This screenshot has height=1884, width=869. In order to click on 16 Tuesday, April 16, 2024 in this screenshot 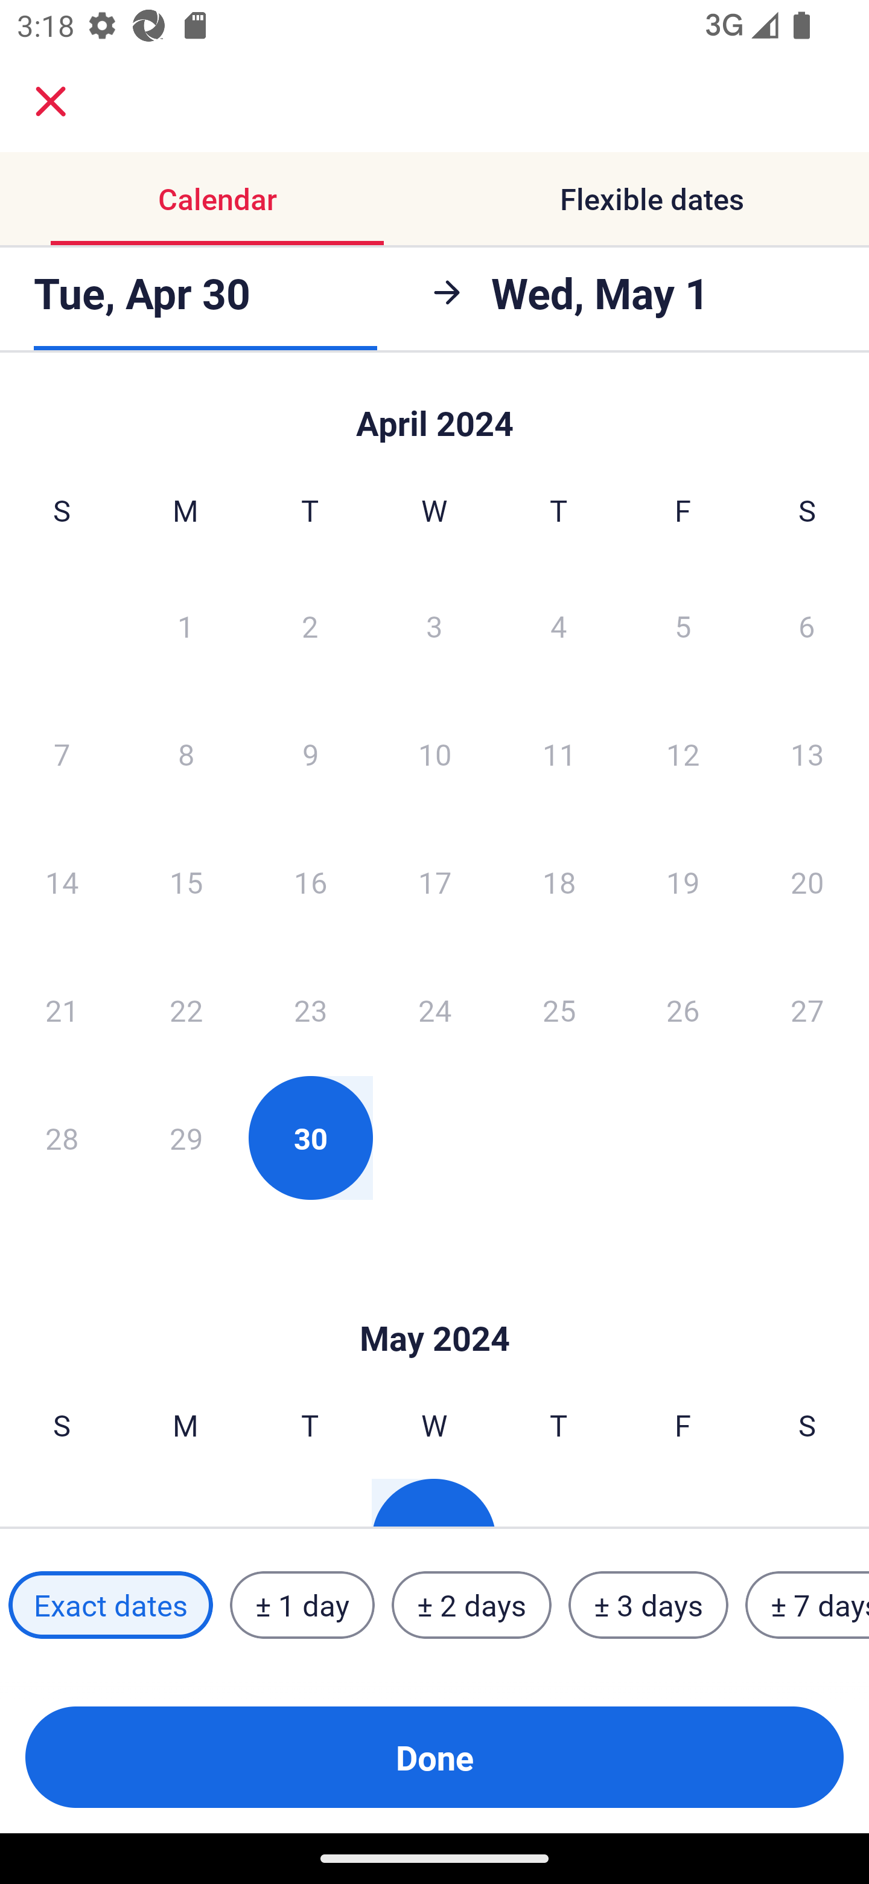, I will do `click(310, 882)`.